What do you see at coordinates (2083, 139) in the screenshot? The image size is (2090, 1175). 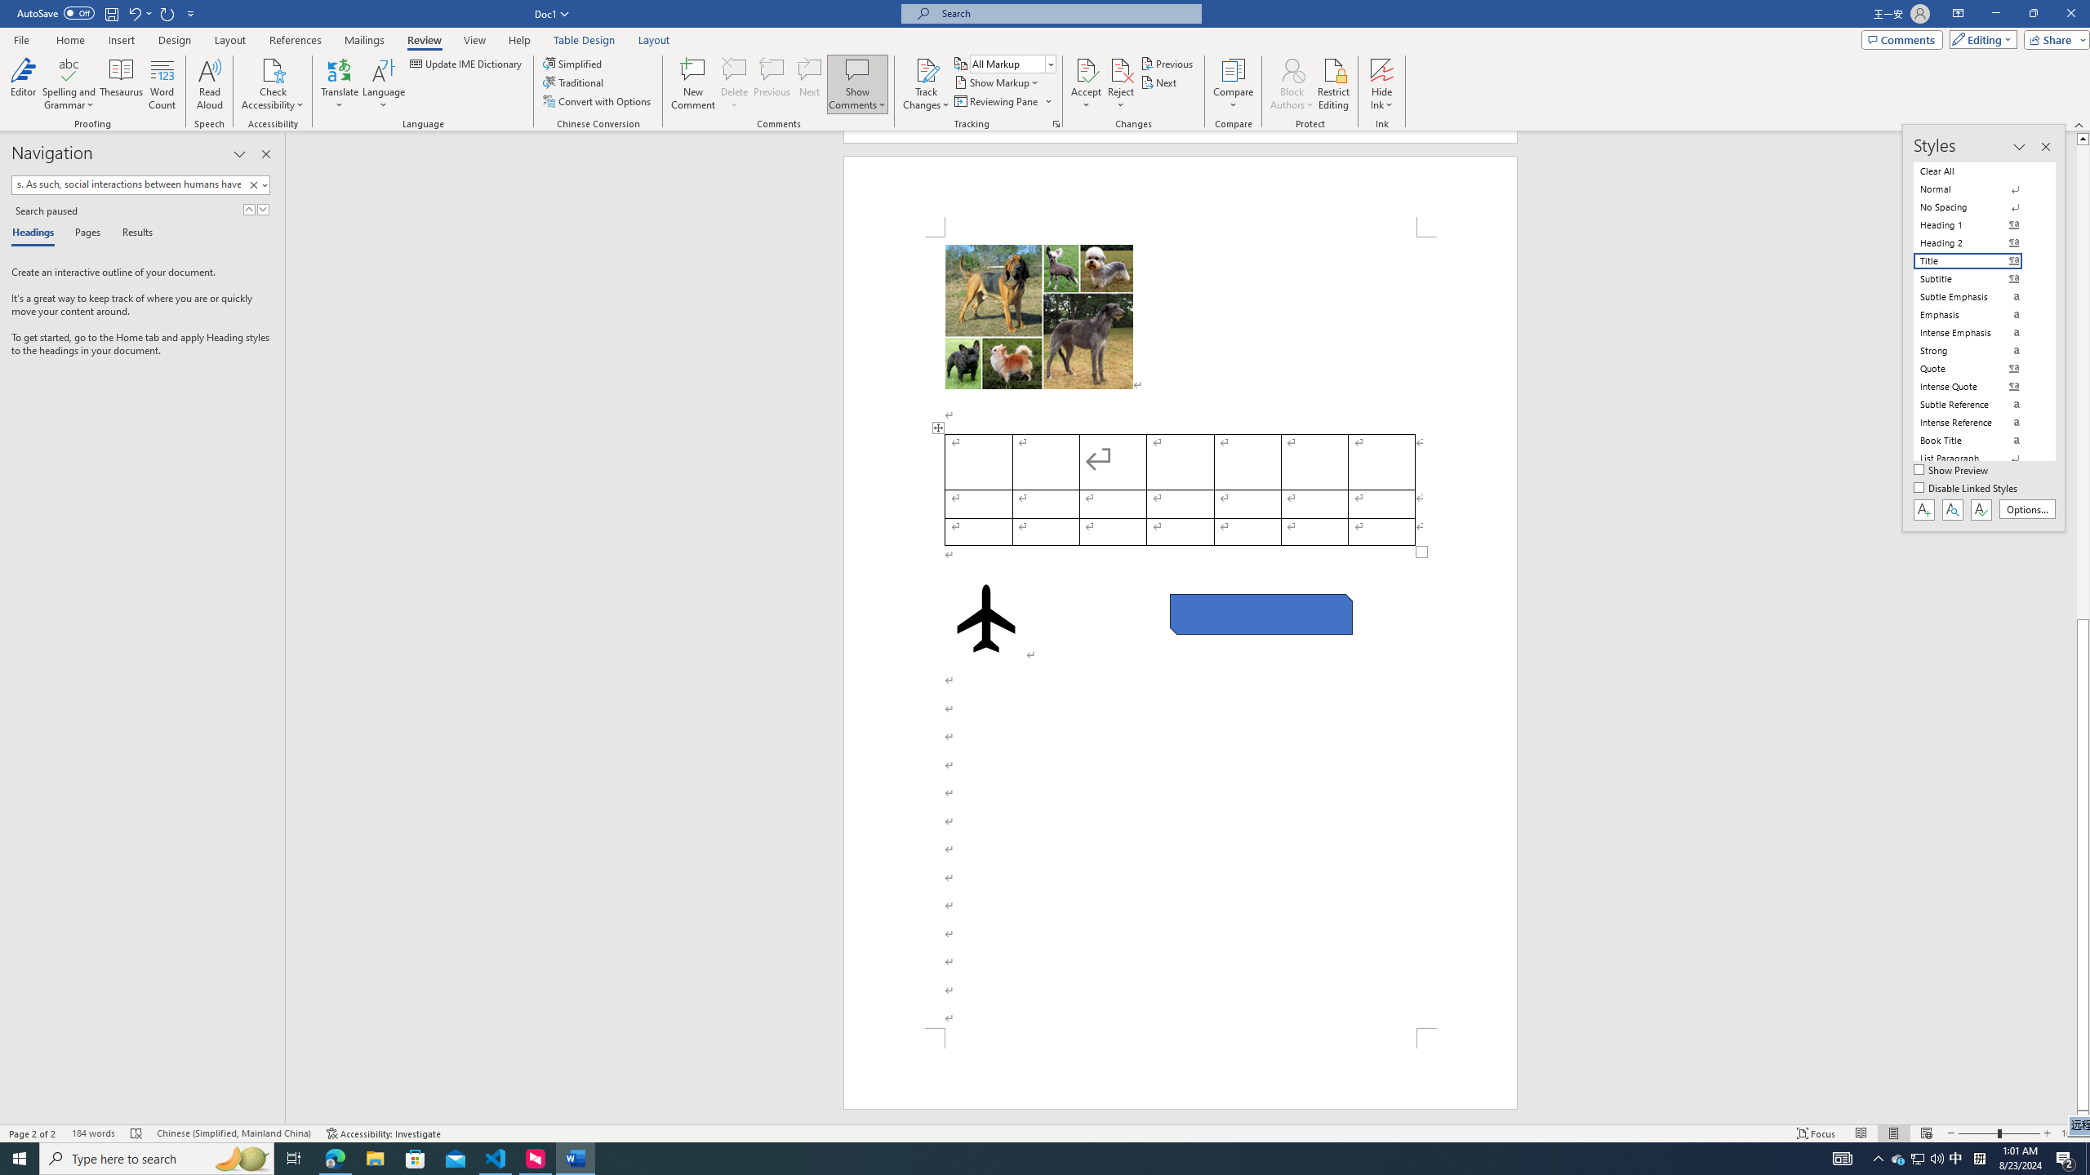 I see `Line up` at bounding box center [2083, 139].